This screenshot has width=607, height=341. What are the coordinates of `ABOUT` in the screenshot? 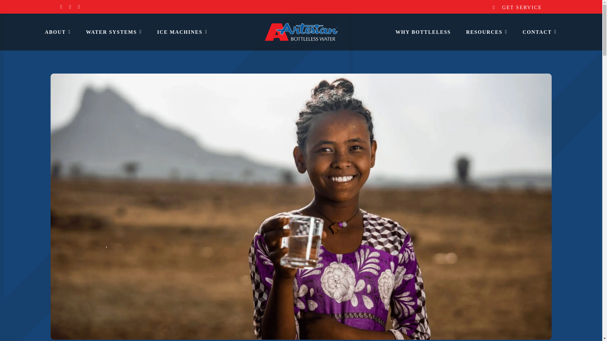 It's located at (58, 32).